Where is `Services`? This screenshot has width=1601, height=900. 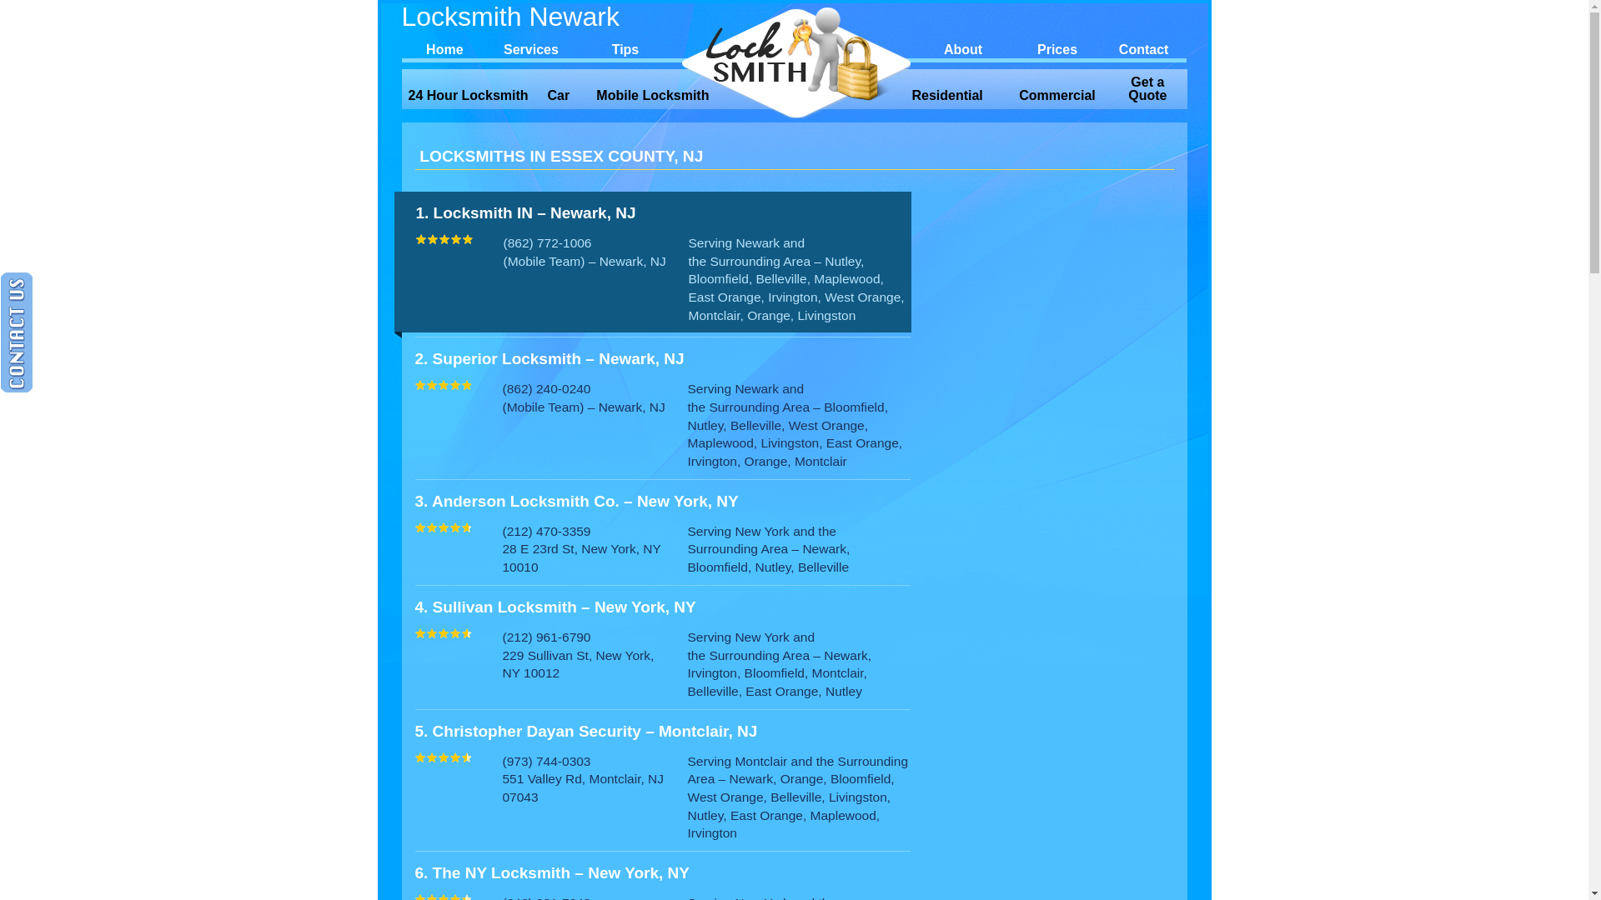
Services is located at coordinates (531, 47).